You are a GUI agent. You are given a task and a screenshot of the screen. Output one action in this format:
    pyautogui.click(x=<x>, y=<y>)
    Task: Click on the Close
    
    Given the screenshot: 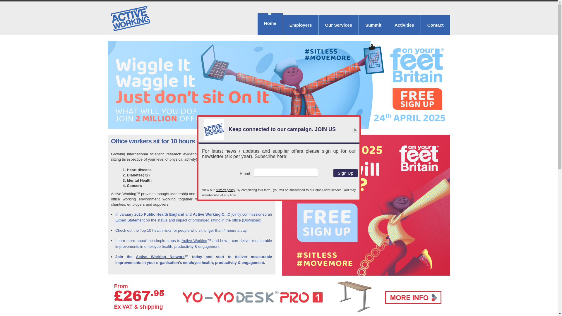 What is the action you would take?
    pyautogui.click(x=355, y=129)
    